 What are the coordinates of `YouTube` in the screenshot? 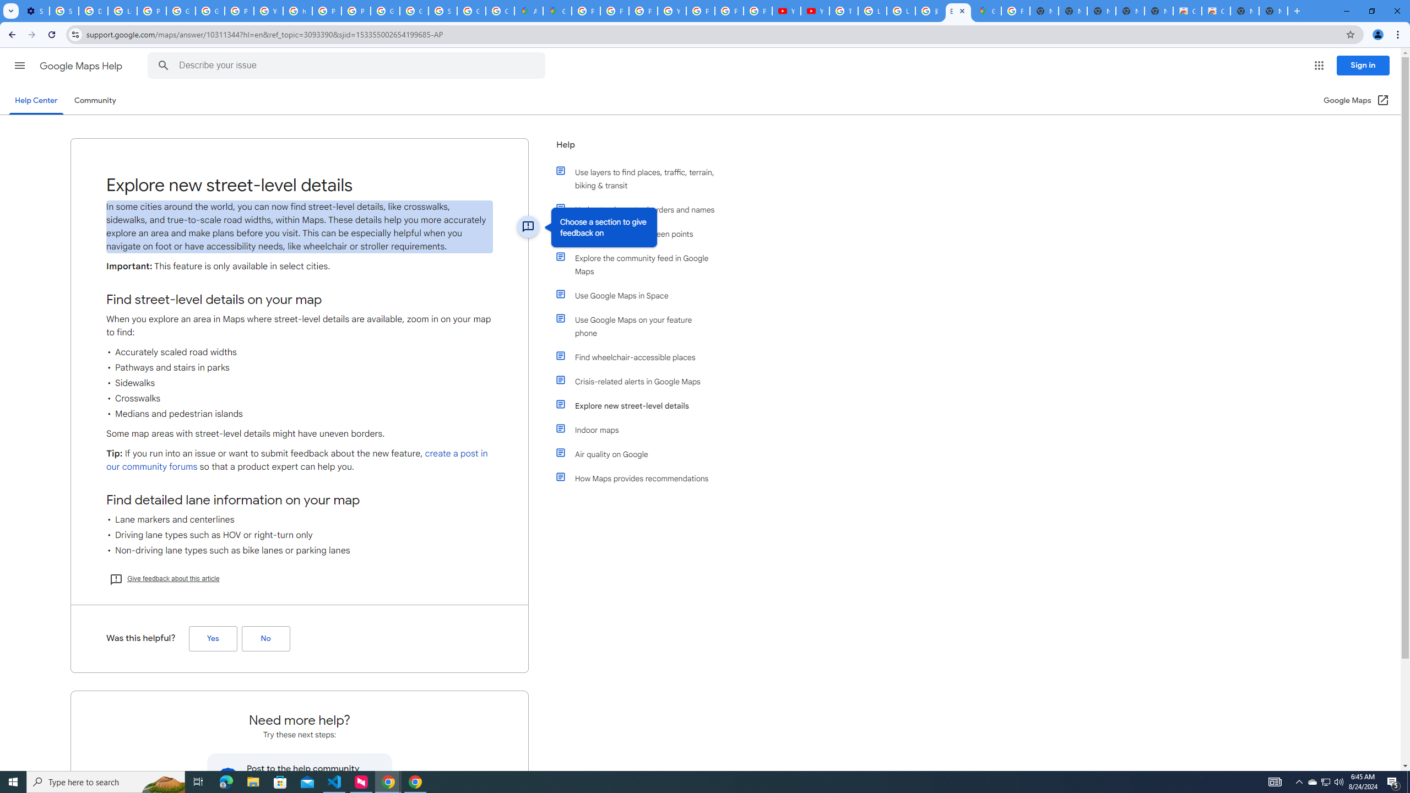 It's located at (269, 11).